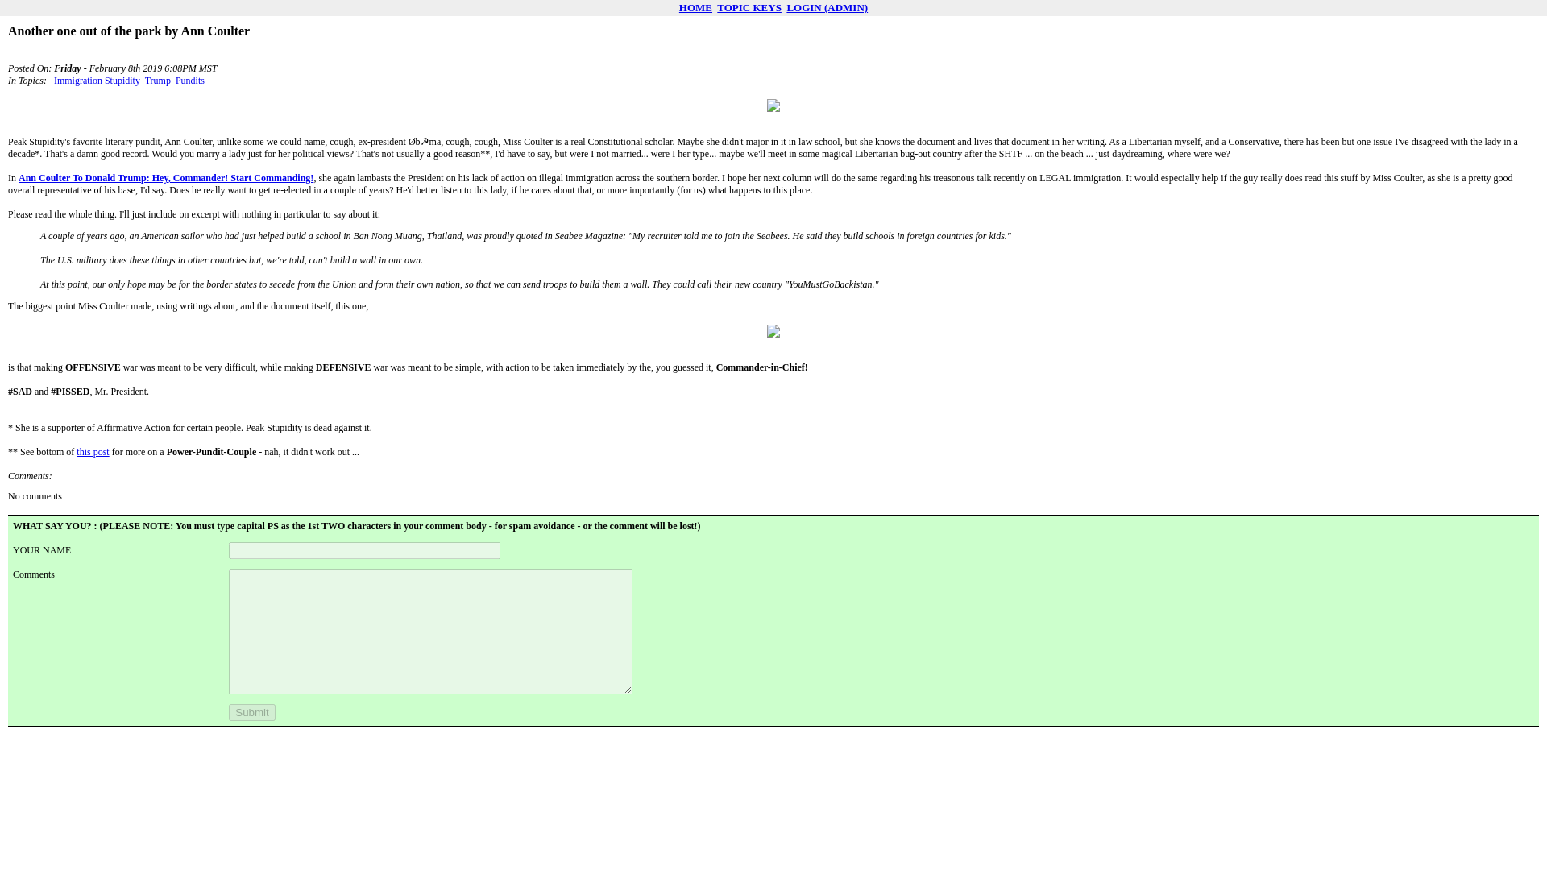  Describe the element at coordinates (749, 8) in the screenshot. I see `TOPIC KEYS` at that location.